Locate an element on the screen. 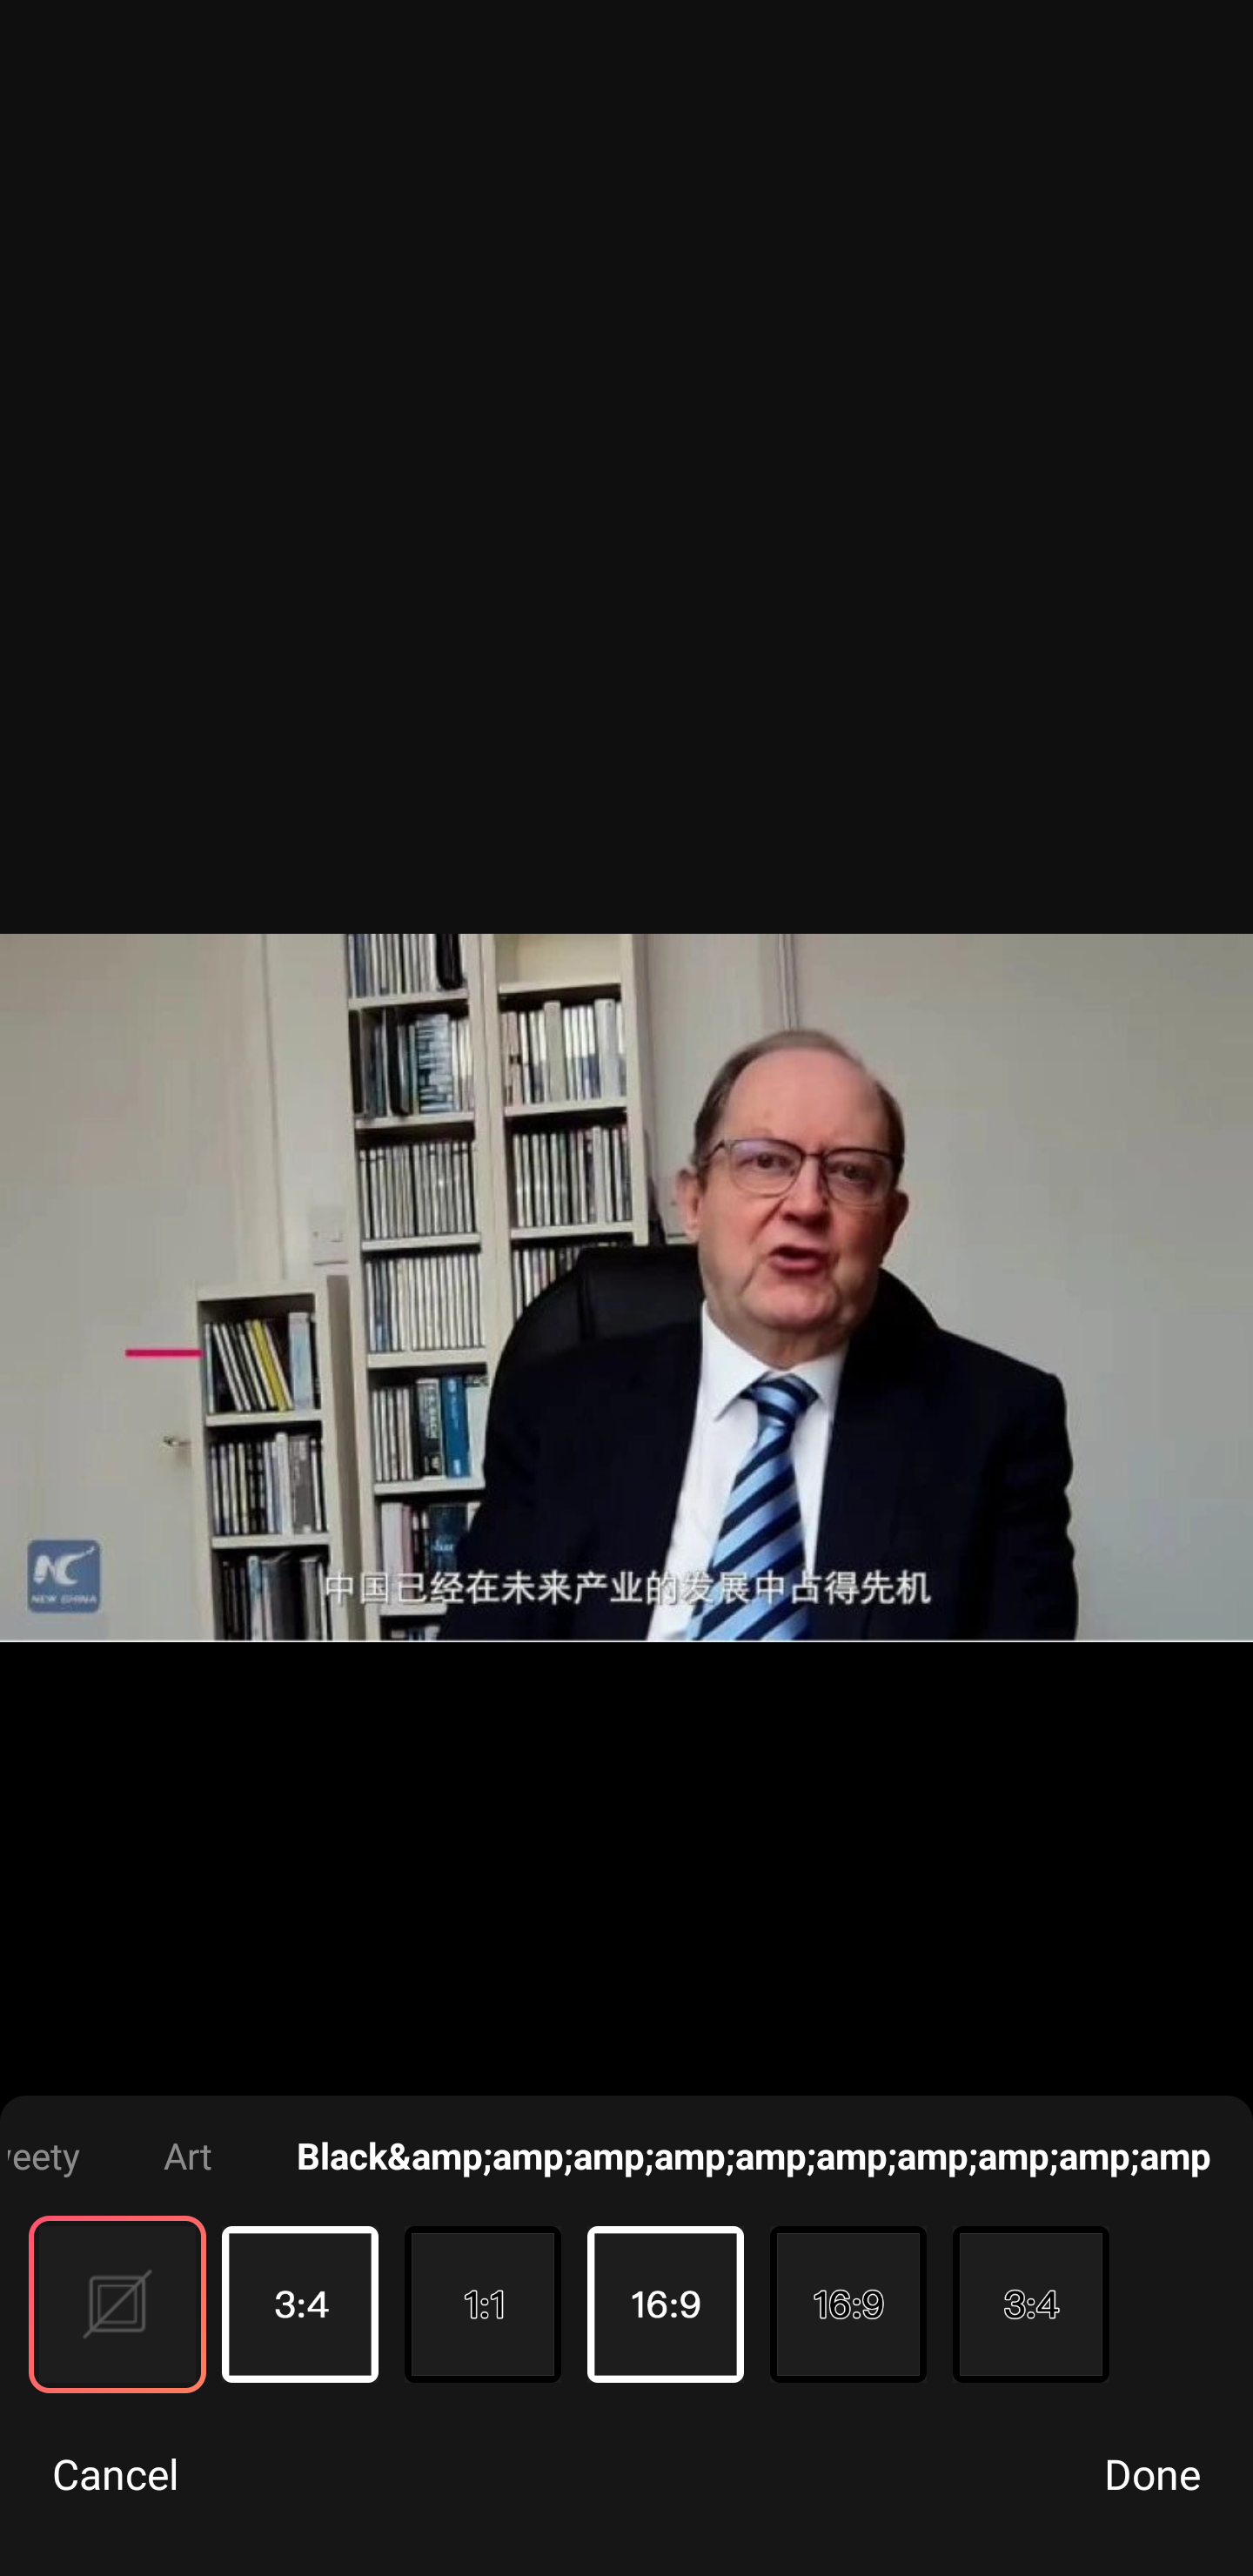 This screenshot has height=2576, width=1253. Art is located at coordinates (188, 2156).